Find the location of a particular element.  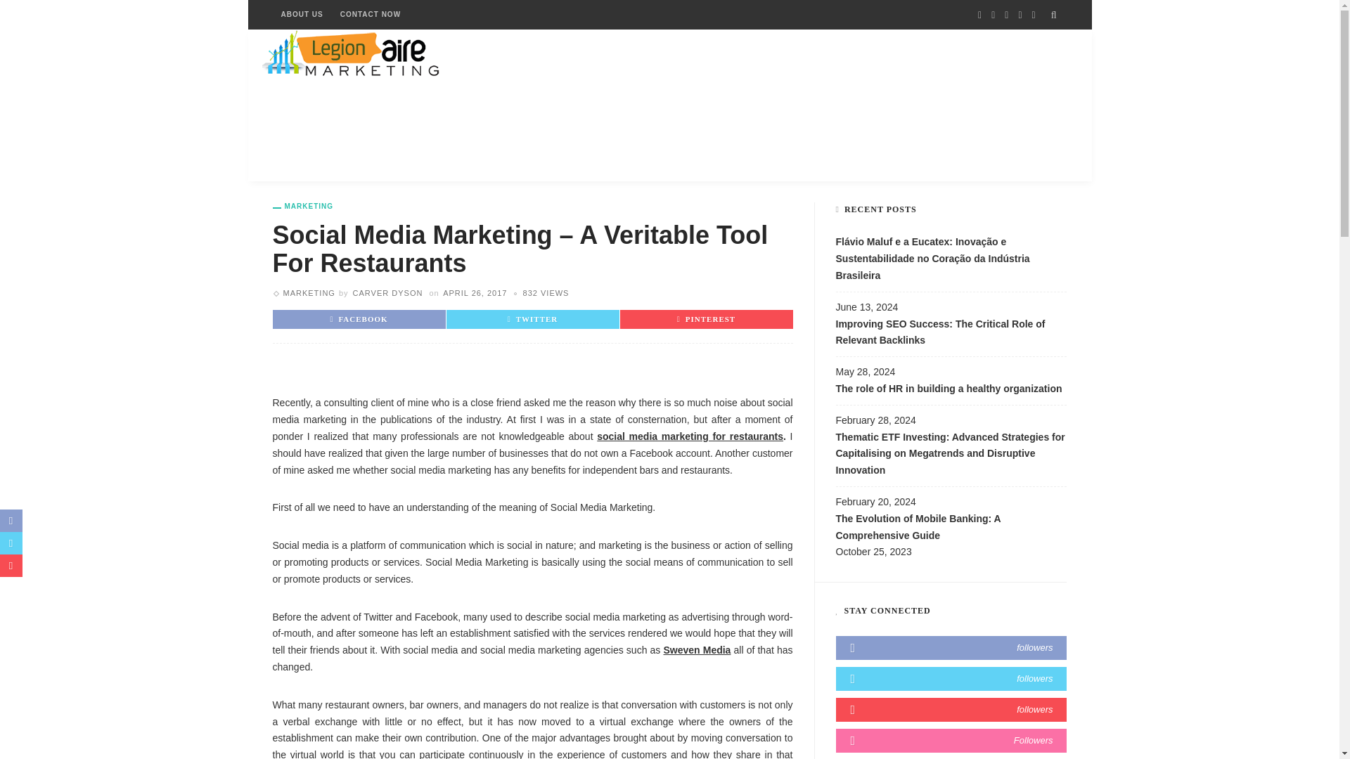

834 VIEWS is located at coordinates (546, 293).